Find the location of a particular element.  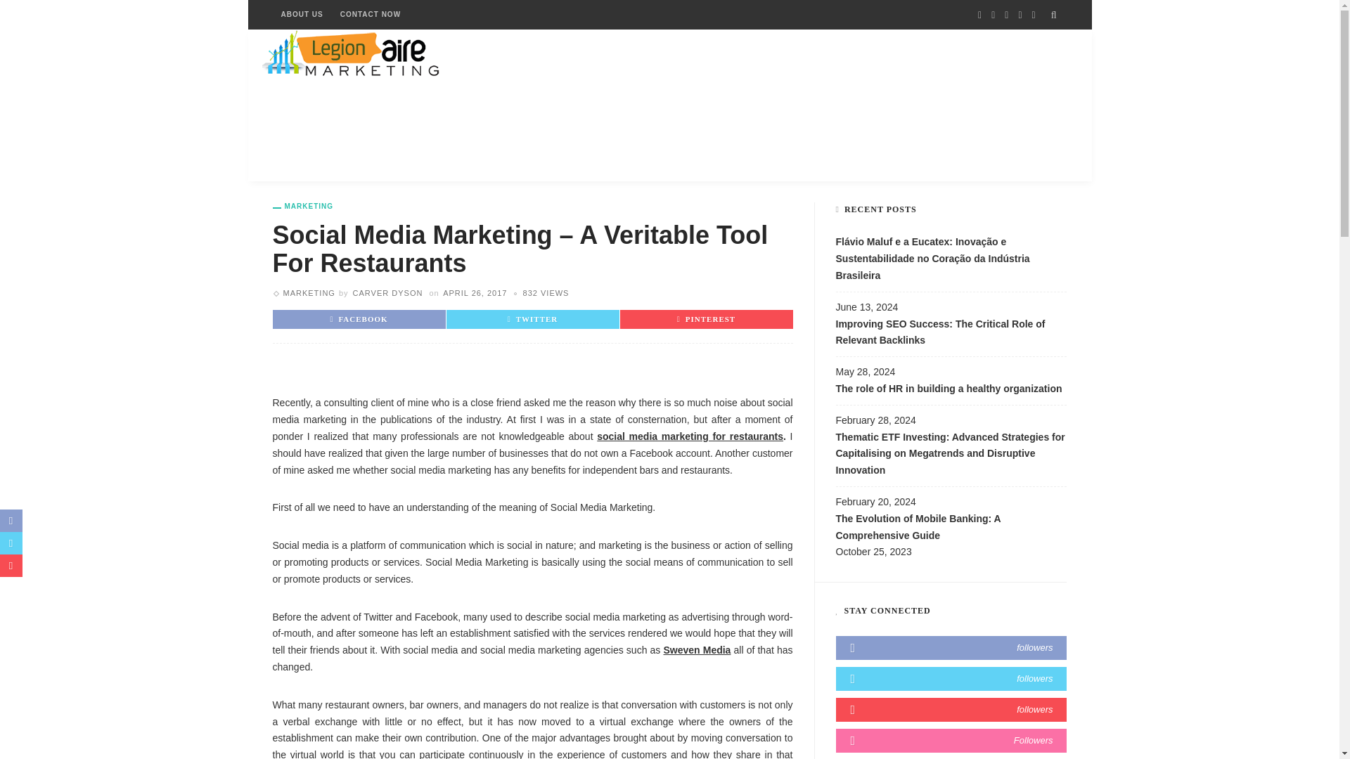

834 VIEWS is located at coordinates (546, 293).